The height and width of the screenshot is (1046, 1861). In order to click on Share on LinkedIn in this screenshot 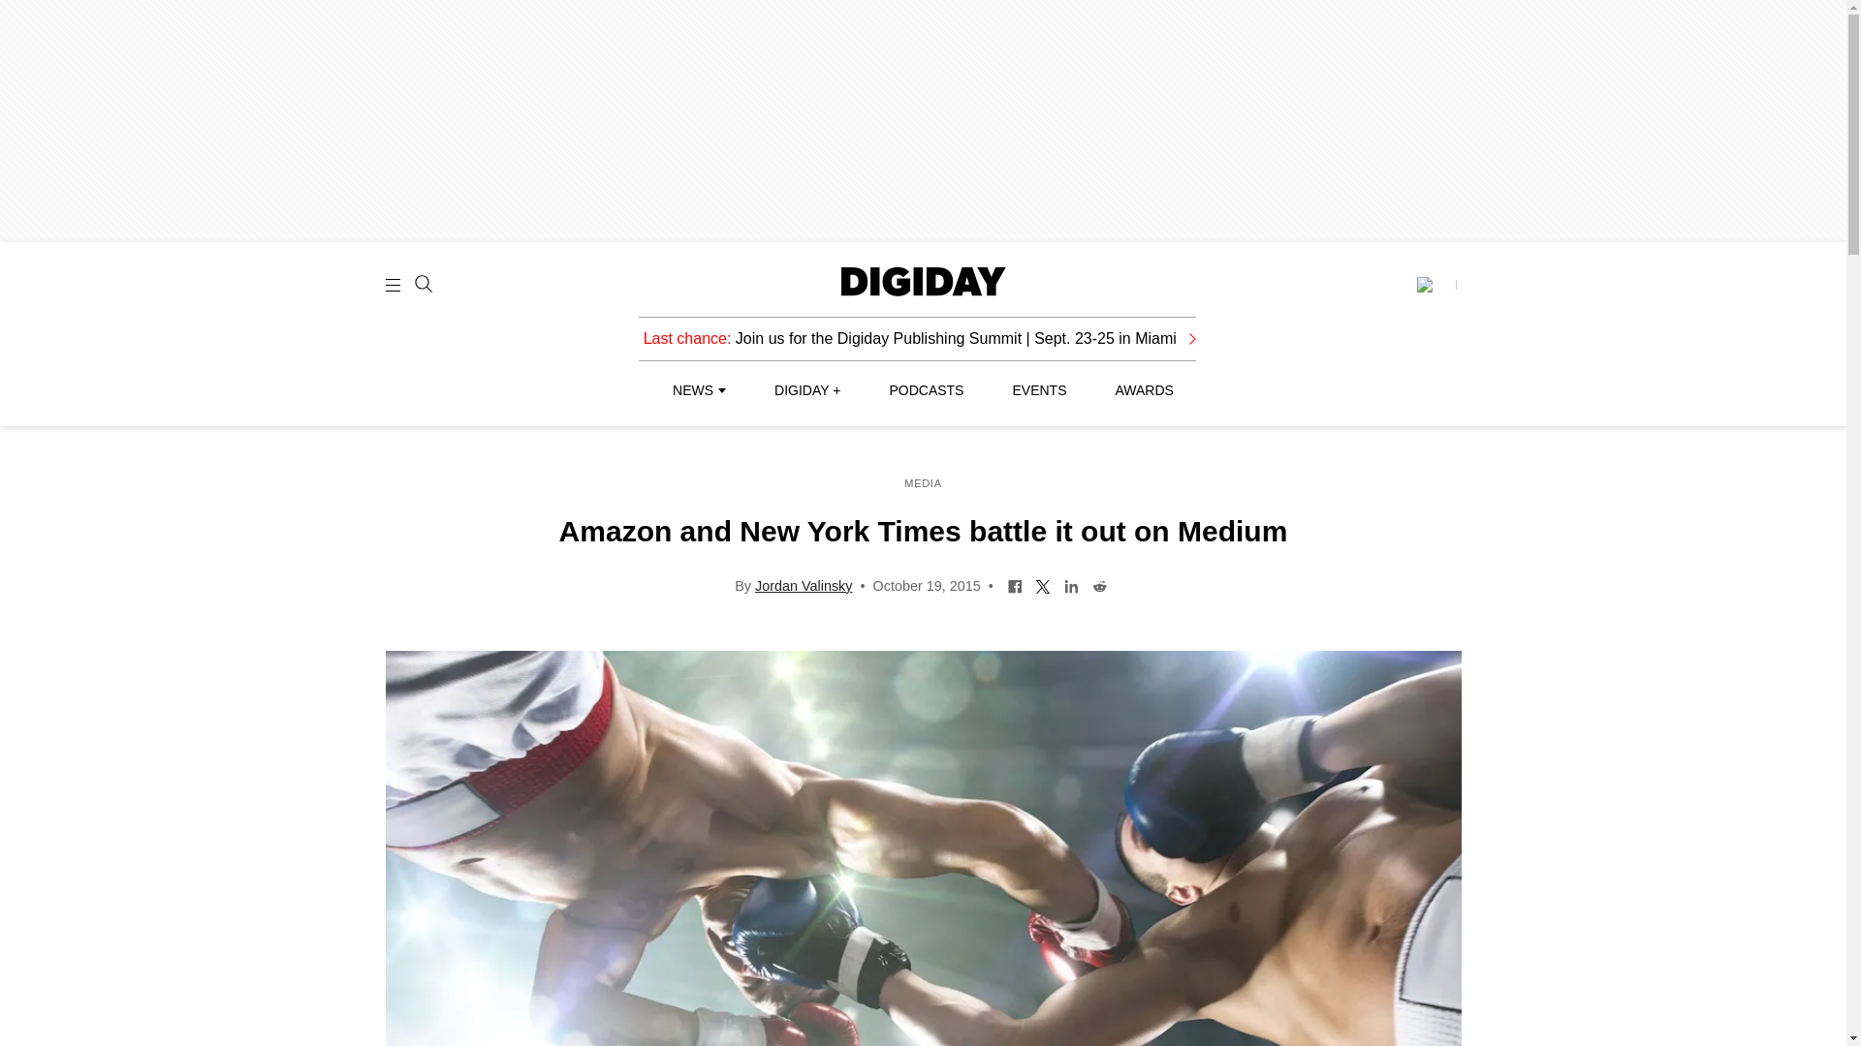, I will do `click(1070, 585)`.